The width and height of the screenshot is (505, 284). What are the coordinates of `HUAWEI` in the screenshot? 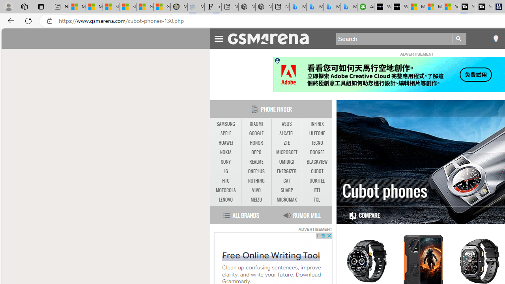 It's located at (226, 143).